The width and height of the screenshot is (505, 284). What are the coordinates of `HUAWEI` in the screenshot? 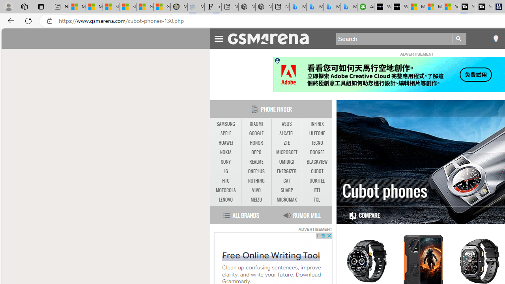 It's located at (226, 143).